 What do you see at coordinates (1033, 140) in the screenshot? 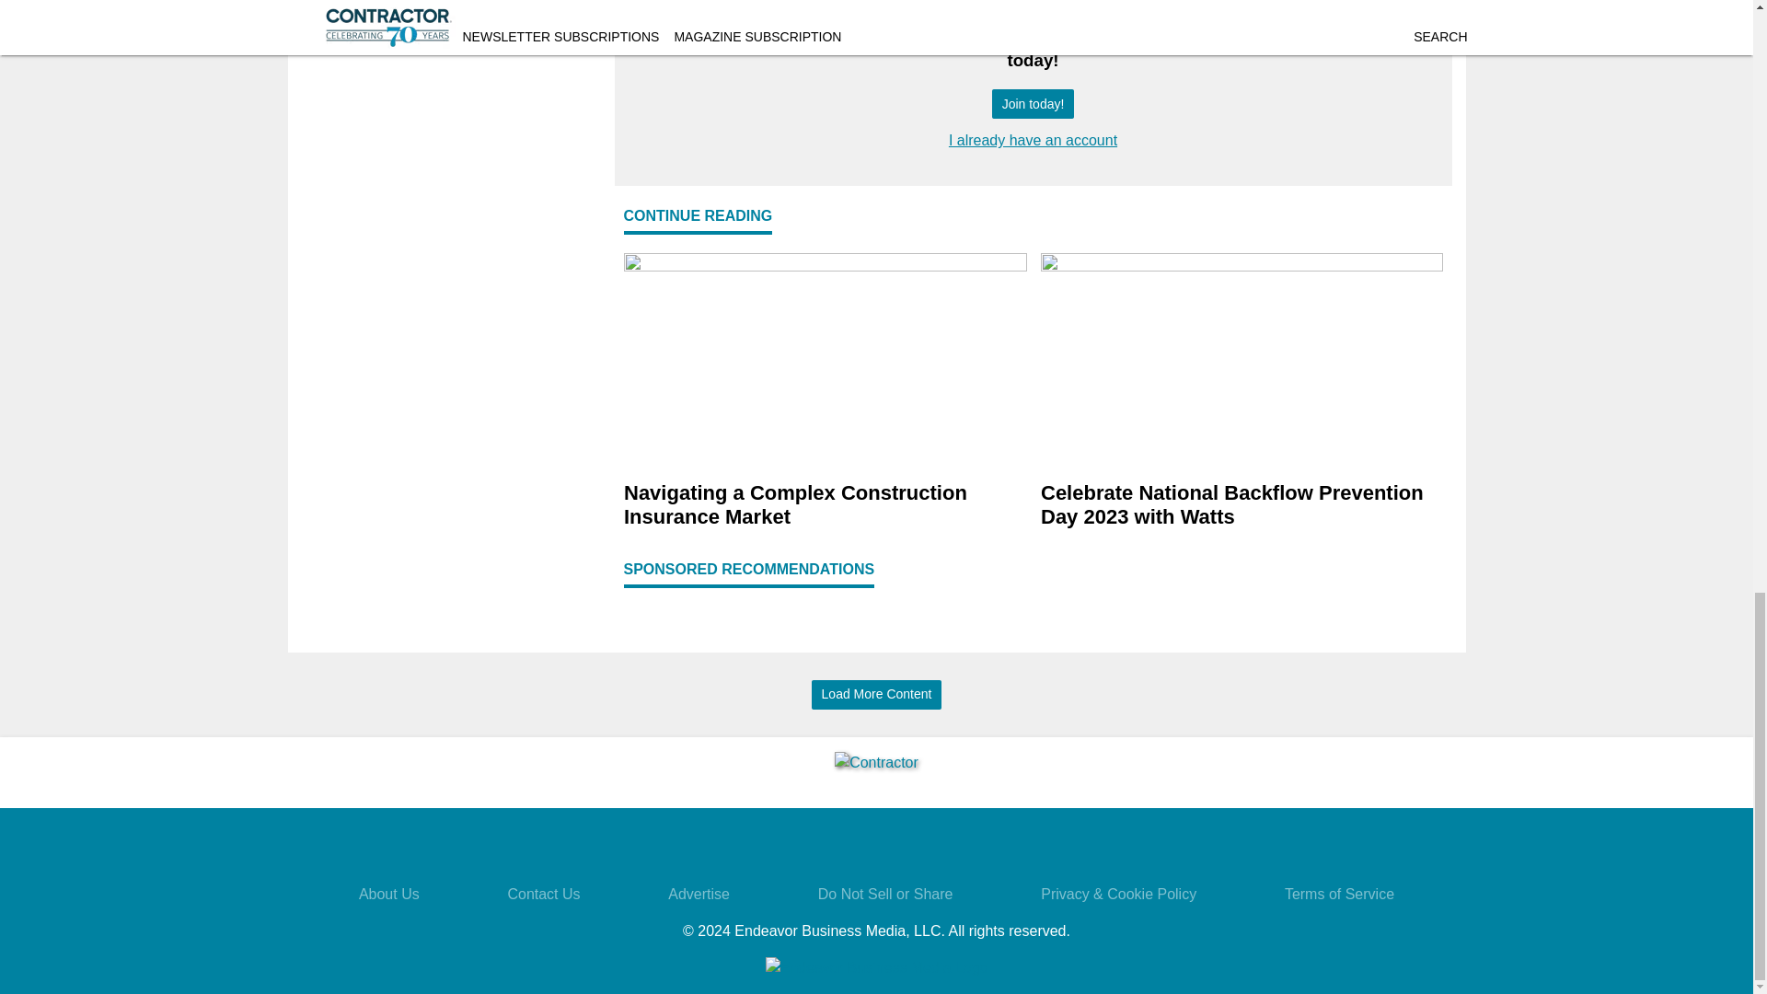
I see `I already have an account` at bounding box center [1033, 140].